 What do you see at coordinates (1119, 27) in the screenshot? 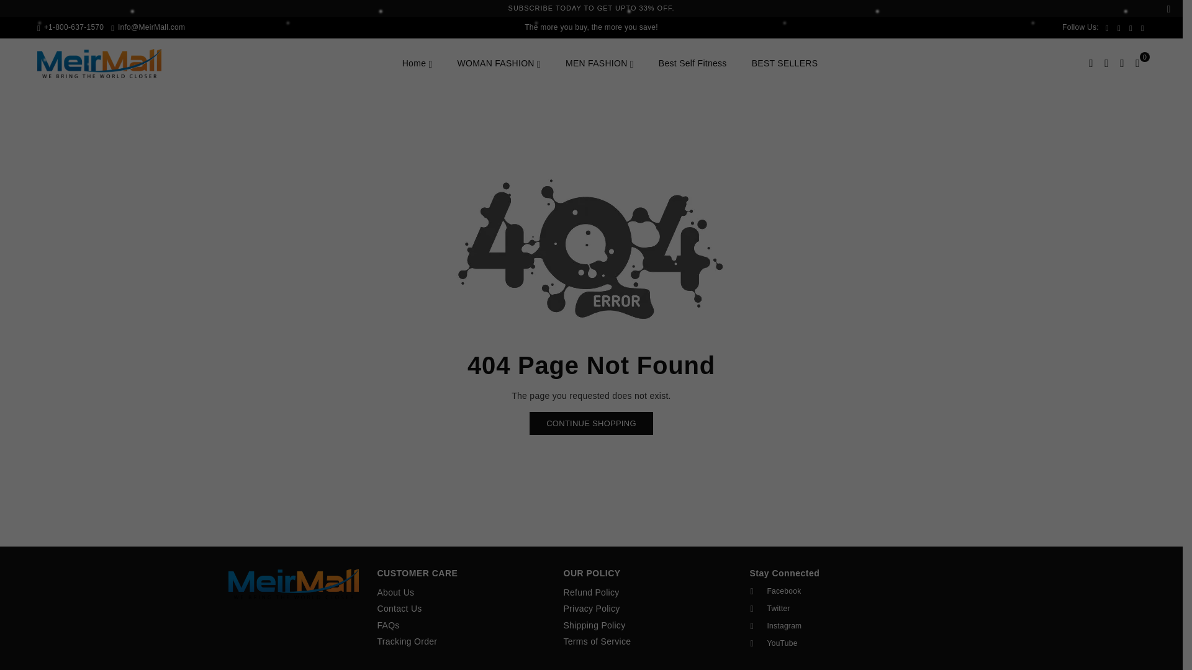
I see `MeirMall on Twitter` at bounding box center [1119, 27].